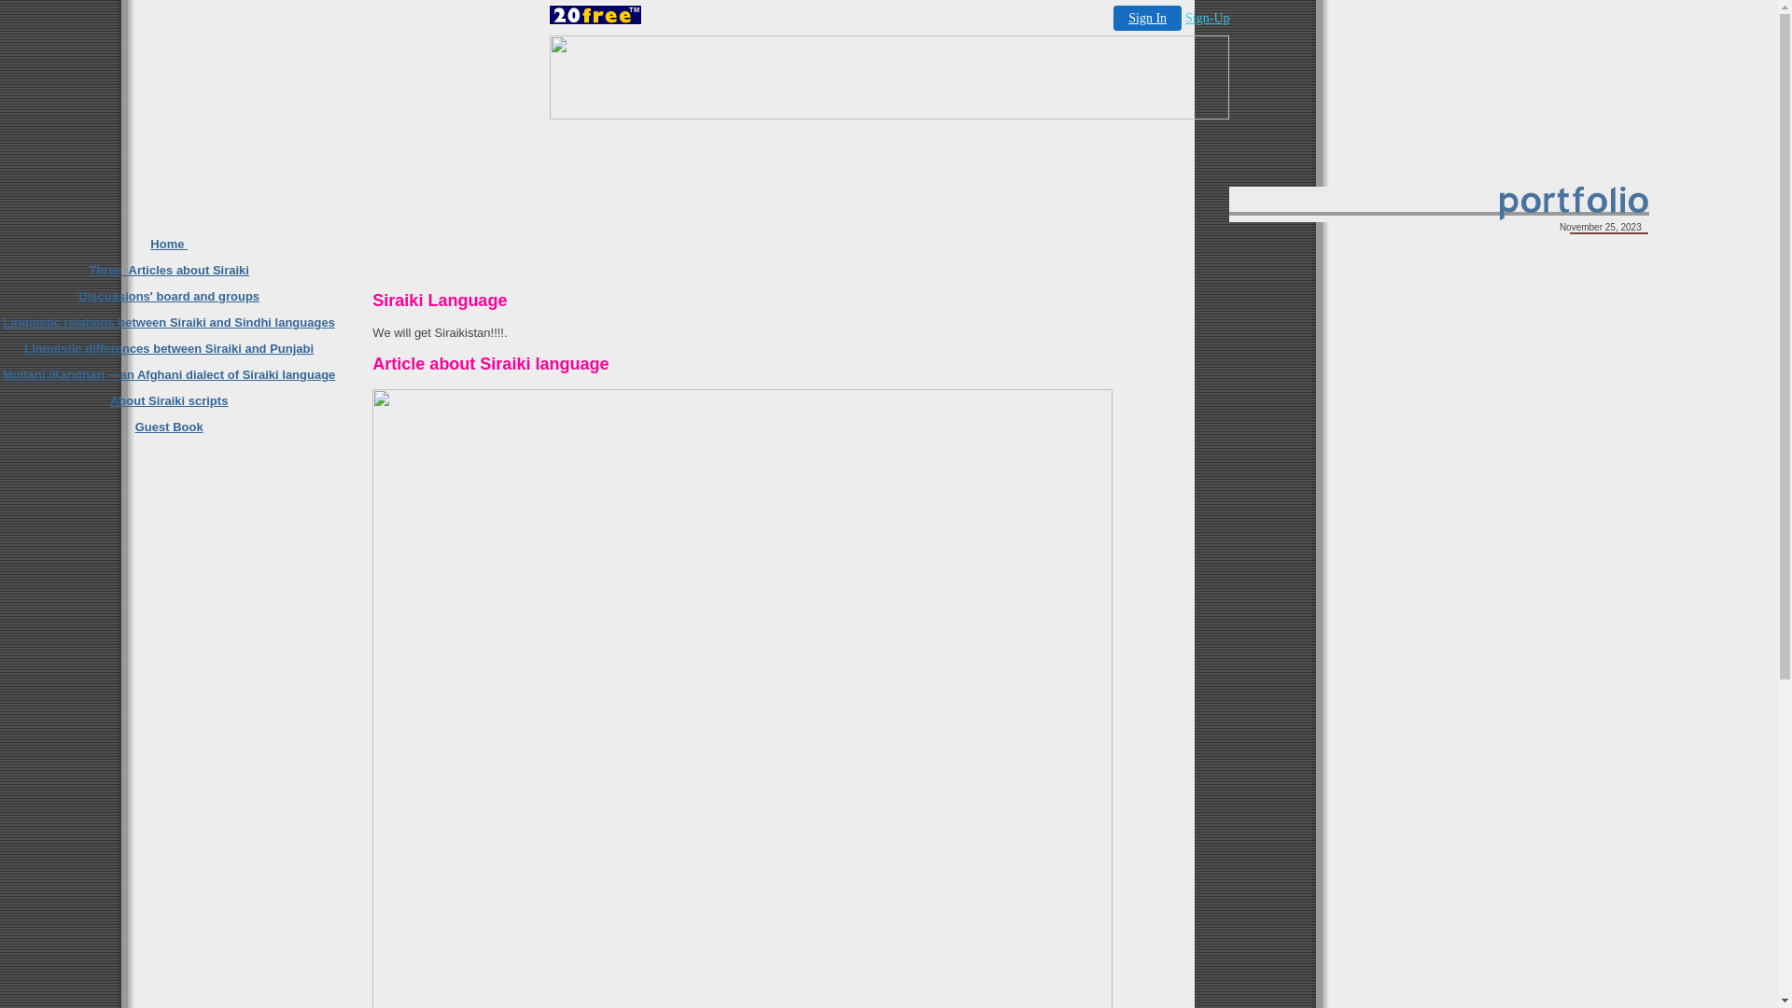  What do you see at coordinates (170, 427) in the screenshot?
I see `Guest Book` at bounding box center [170, 427].